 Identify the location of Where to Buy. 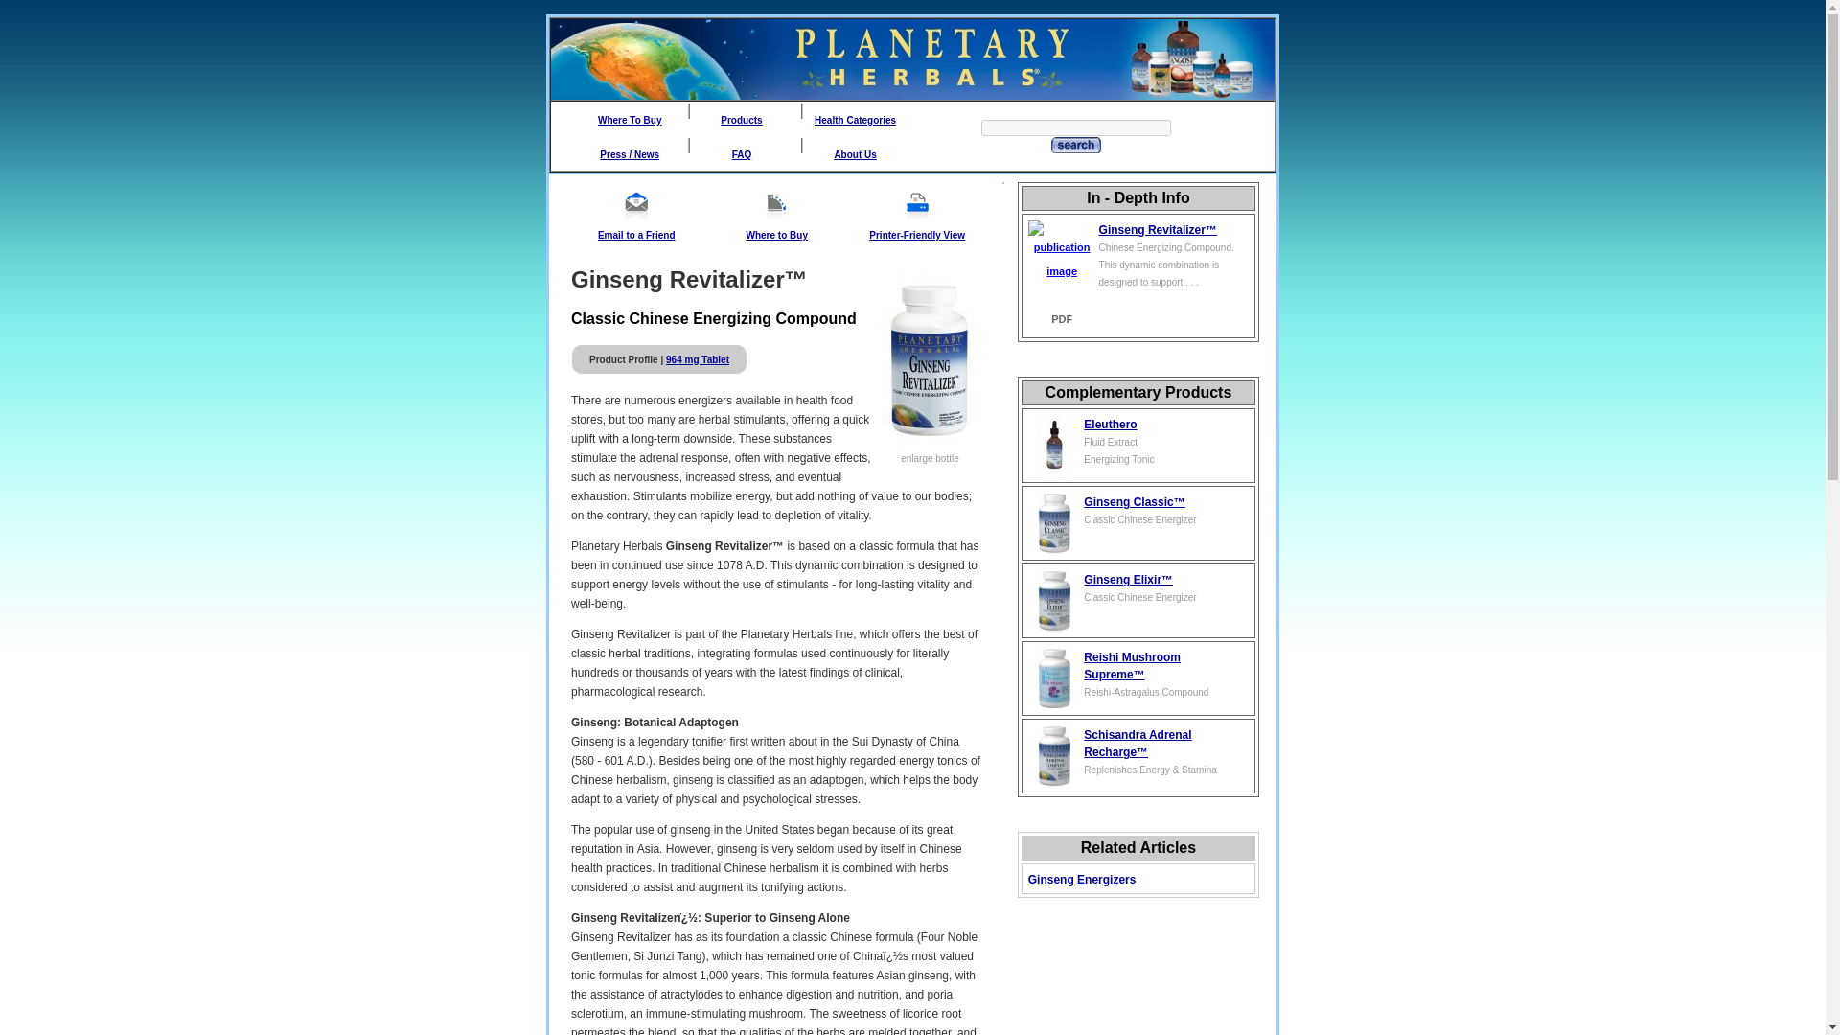
(776, 234).